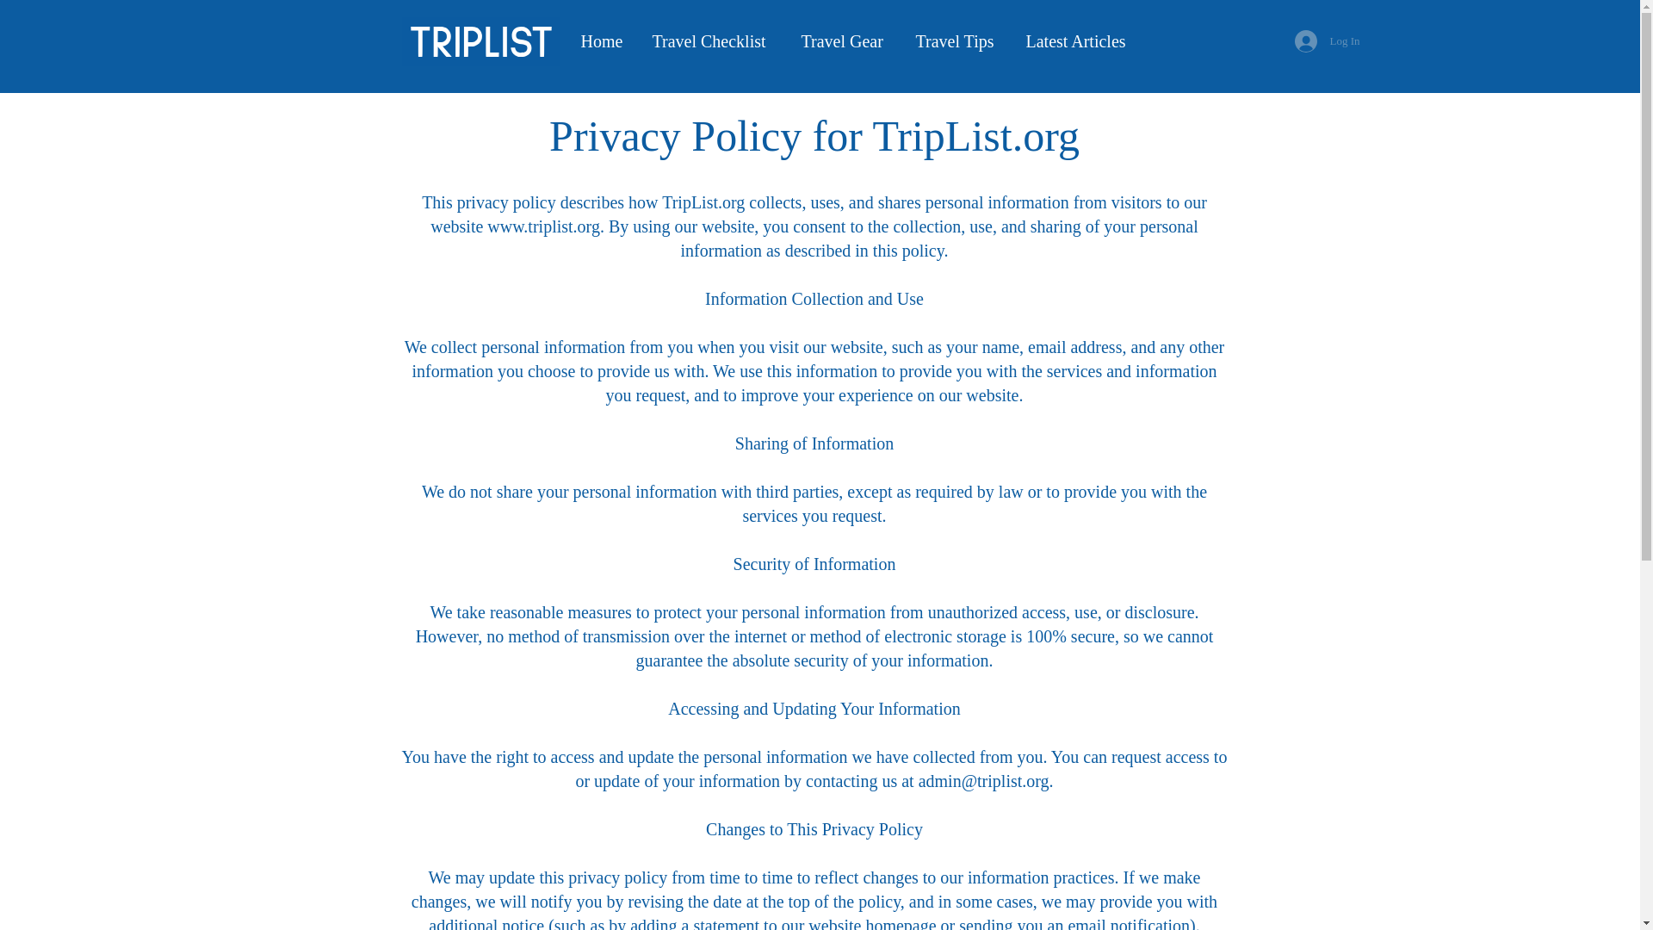 Image resolution: width=1653 pixels, height=930 pixels. I want to click on www.triplist.org, so click(543, 226).